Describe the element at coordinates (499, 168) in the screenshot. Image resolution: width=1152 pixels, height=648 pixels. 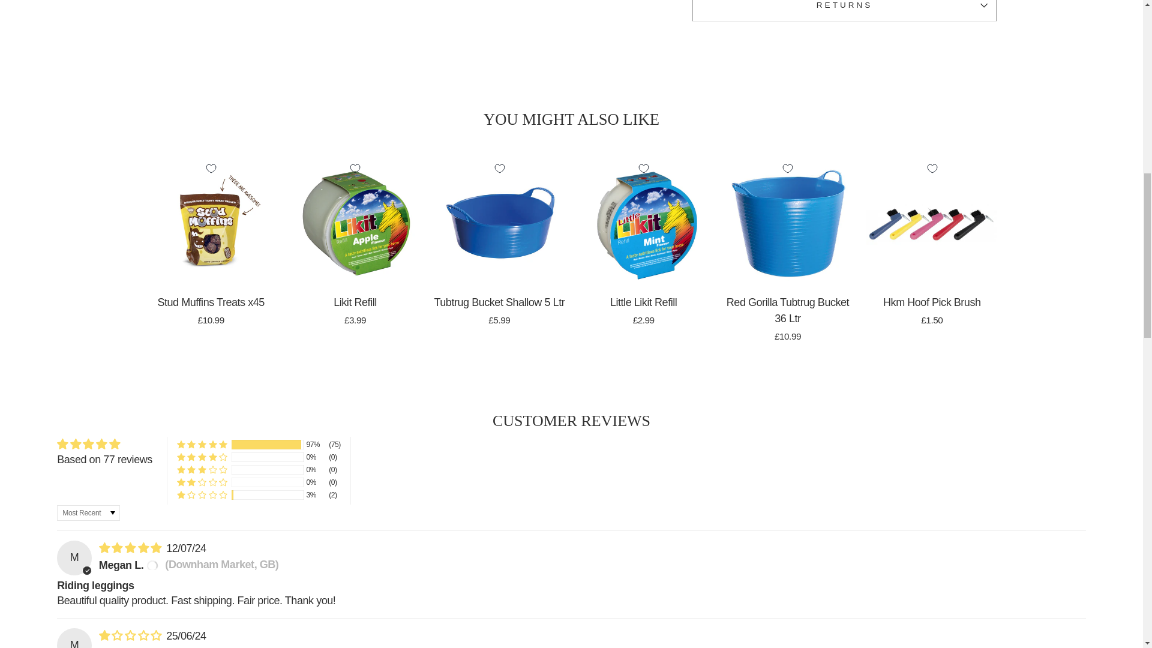
I see `Add to Wishlist` at that location.